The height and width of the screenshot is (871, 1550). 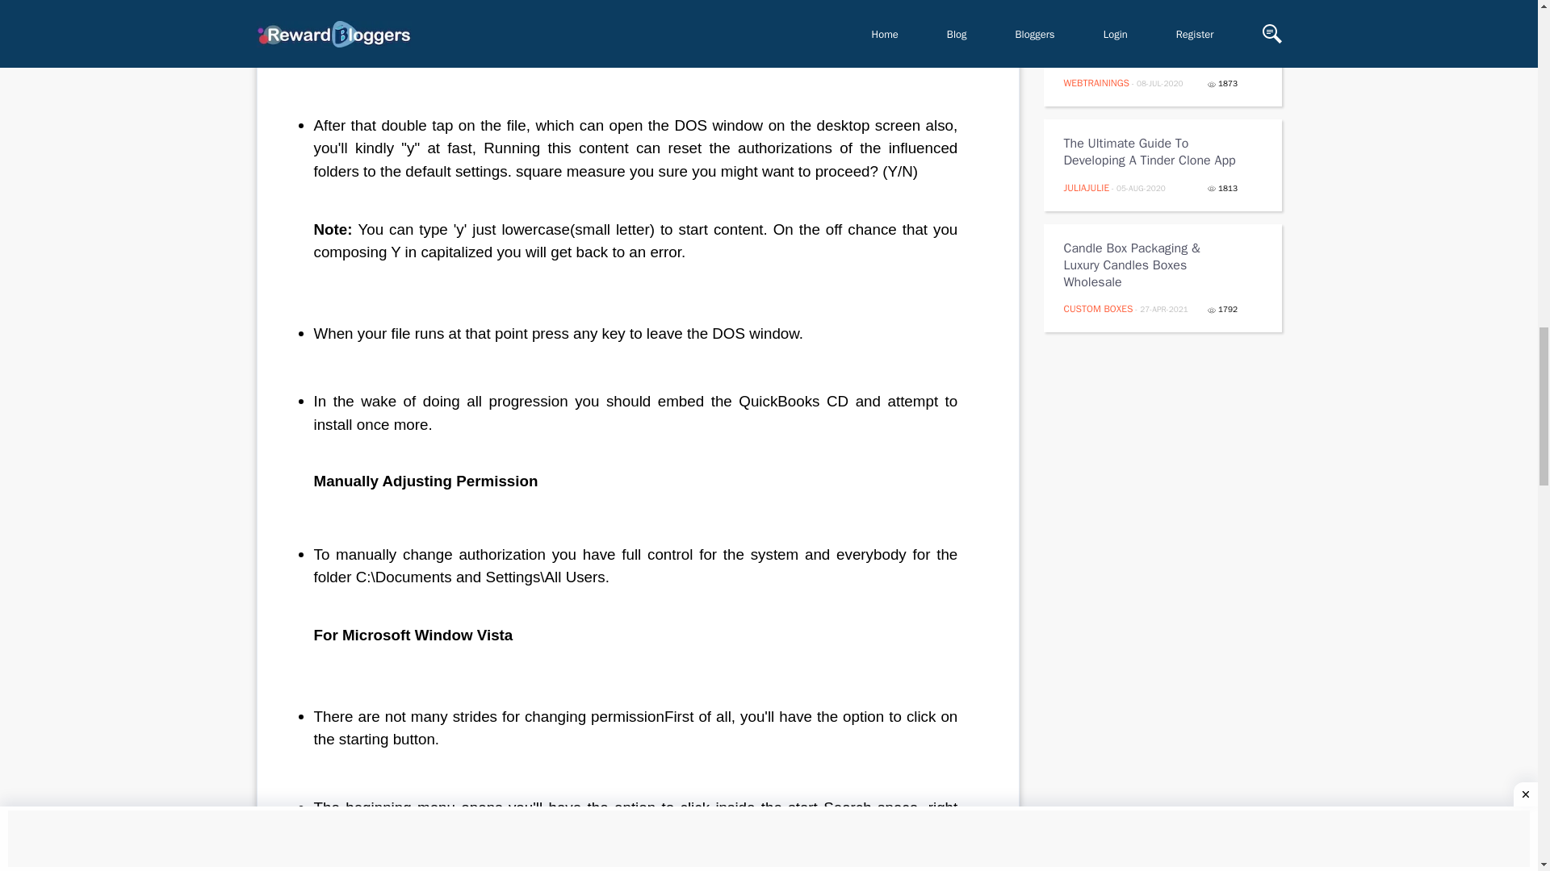 I want to click on CUSTOM BOXES, so click(x=1098, y=308).